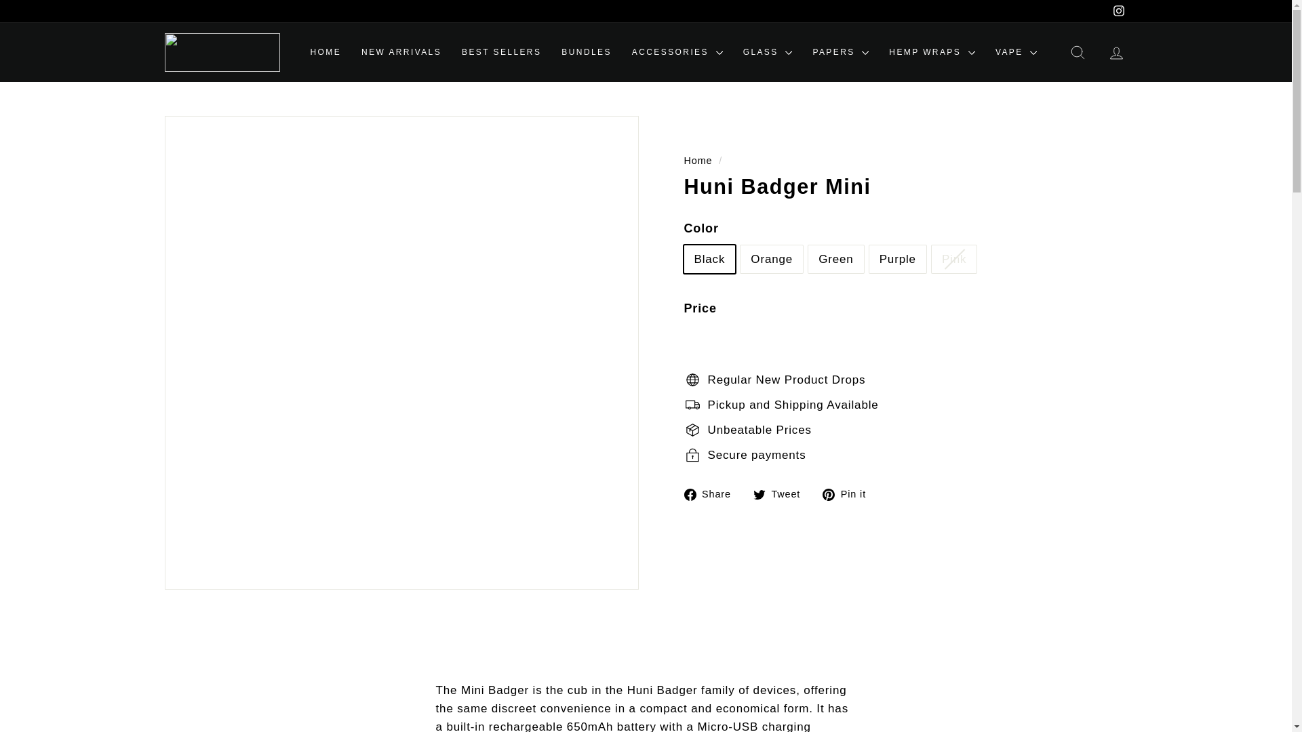 The image size is (1302, 732). What do you see at coordinates (712, 493) in the screenshot?
I see `Share on Facebook` at bounding box center [712, 493].